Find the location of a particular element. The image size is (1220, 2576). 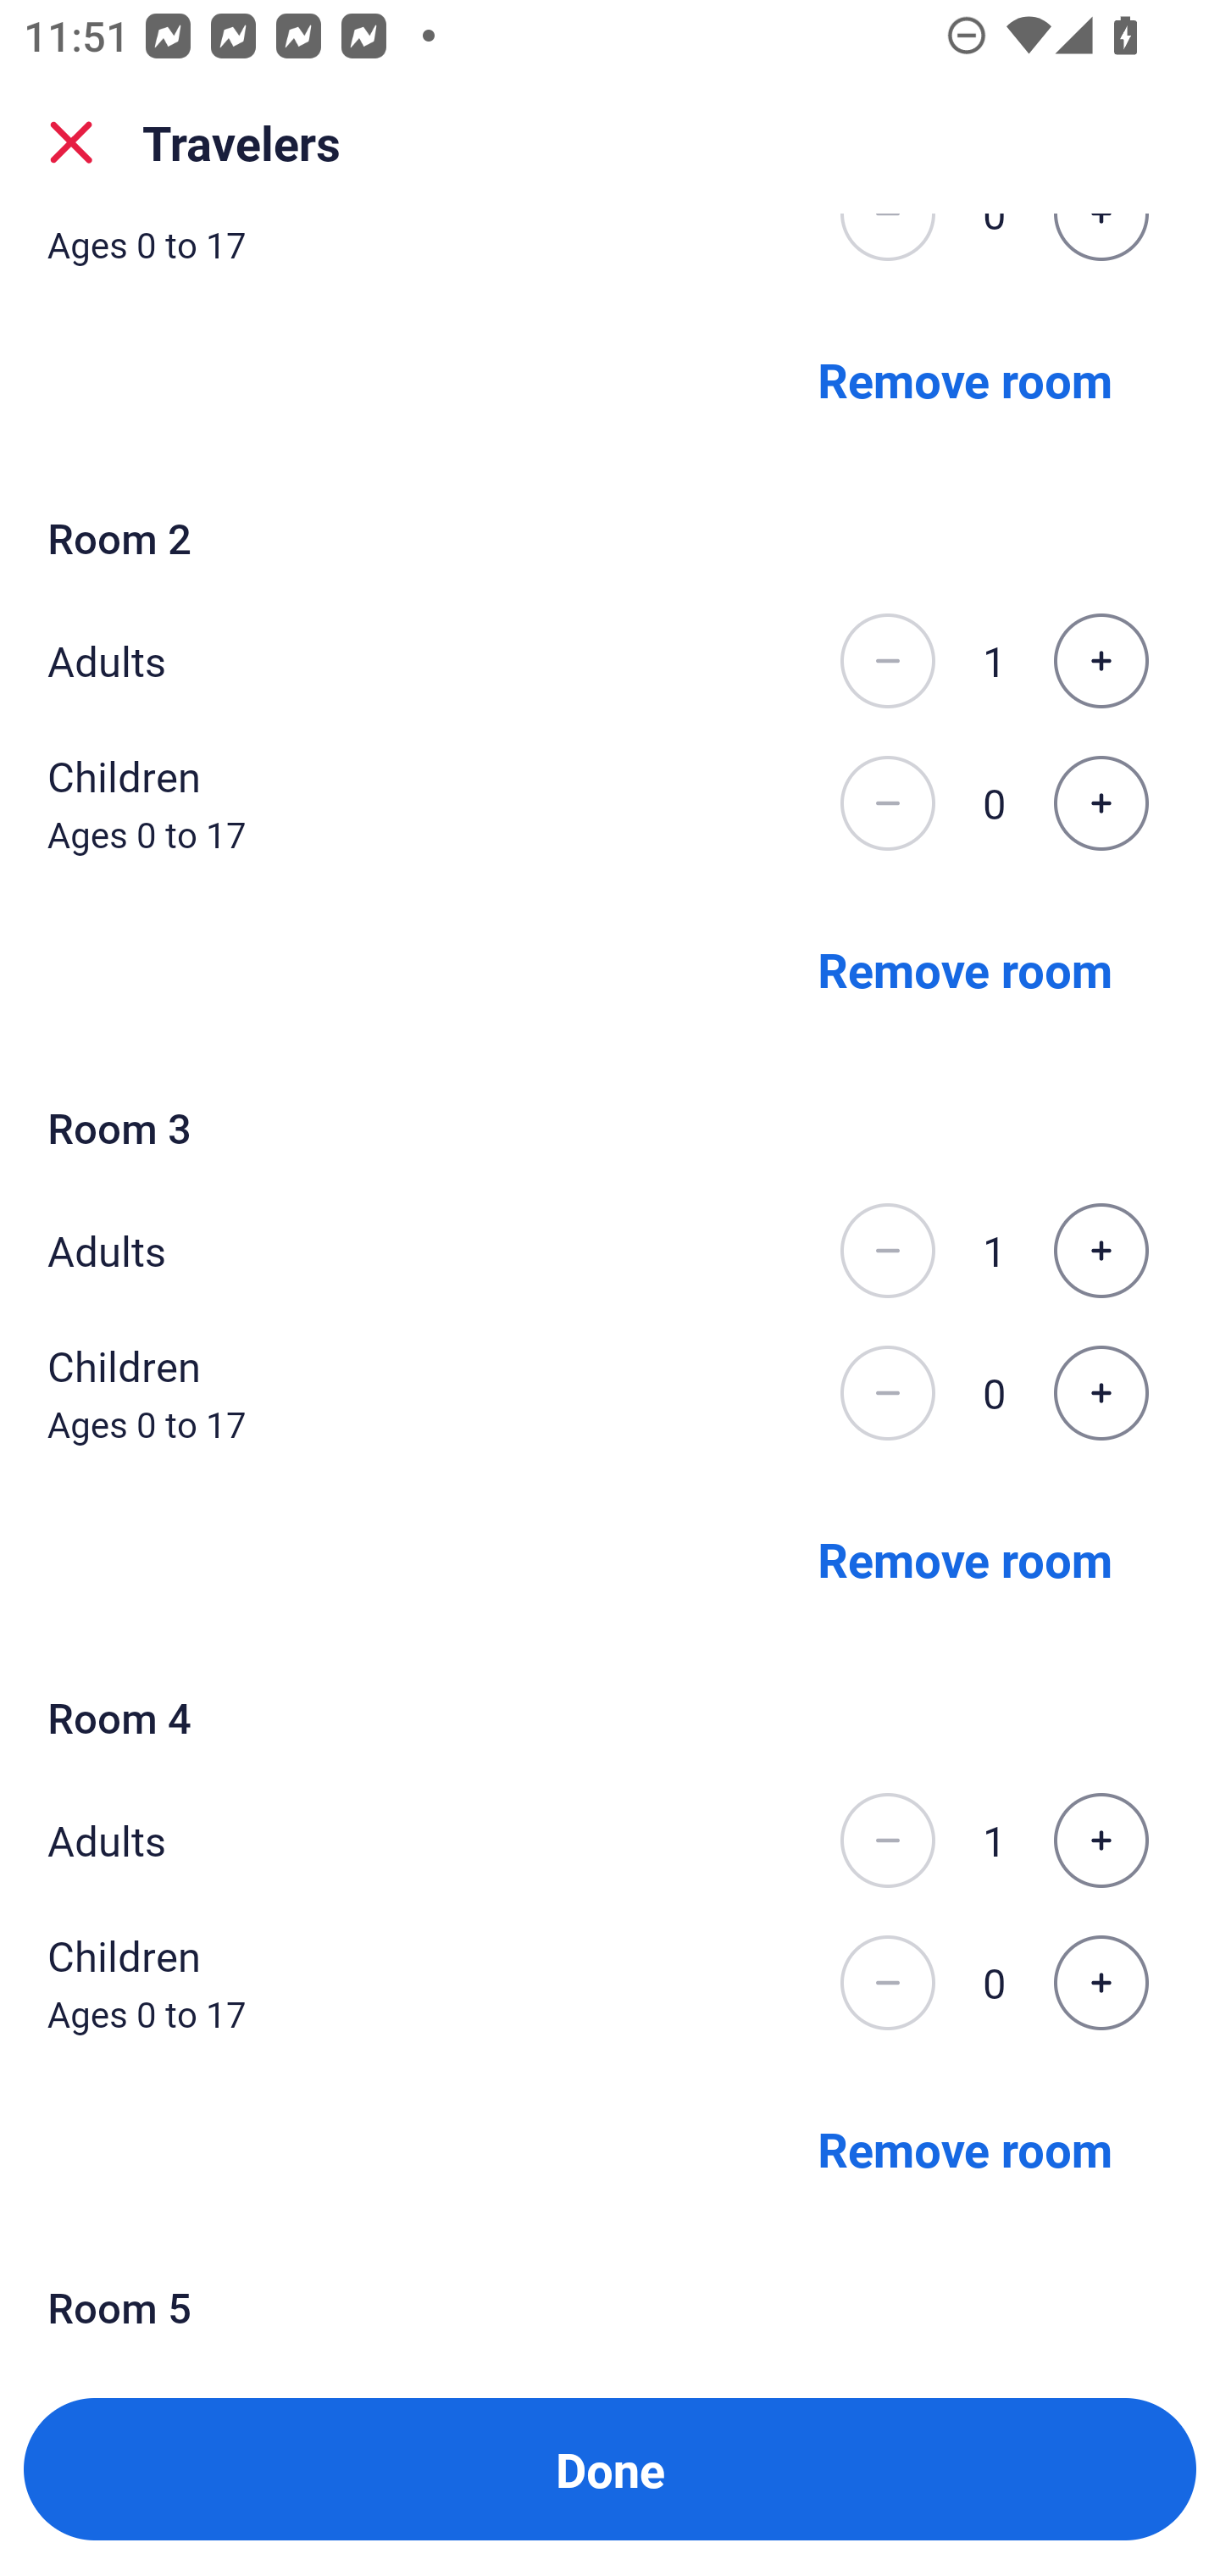

Increase the number of adults is located at coordinates (1101, 1251).